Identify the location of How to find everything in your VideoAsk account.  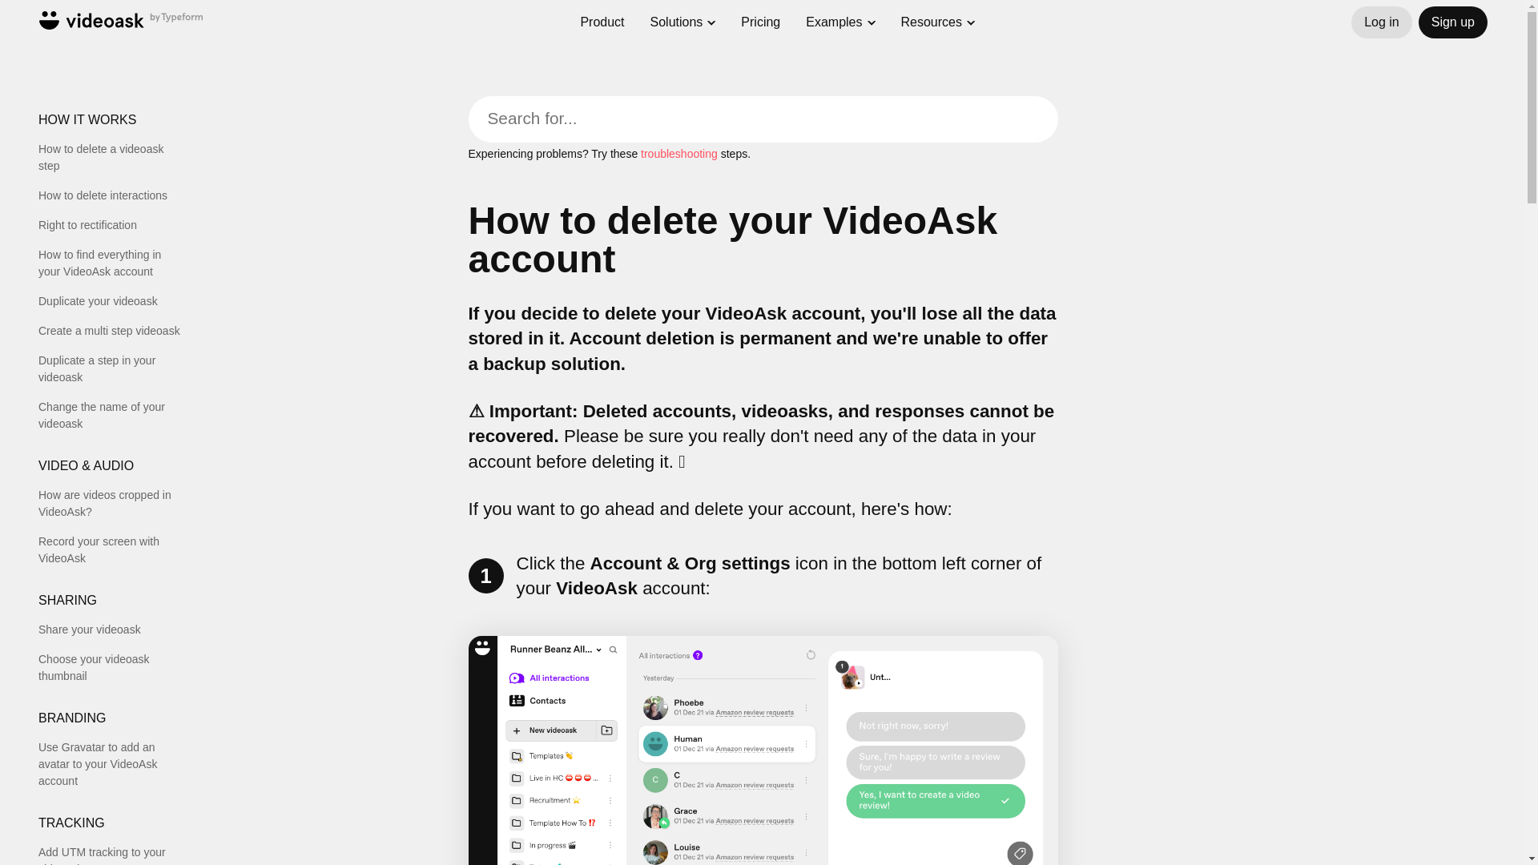
(111, 263).